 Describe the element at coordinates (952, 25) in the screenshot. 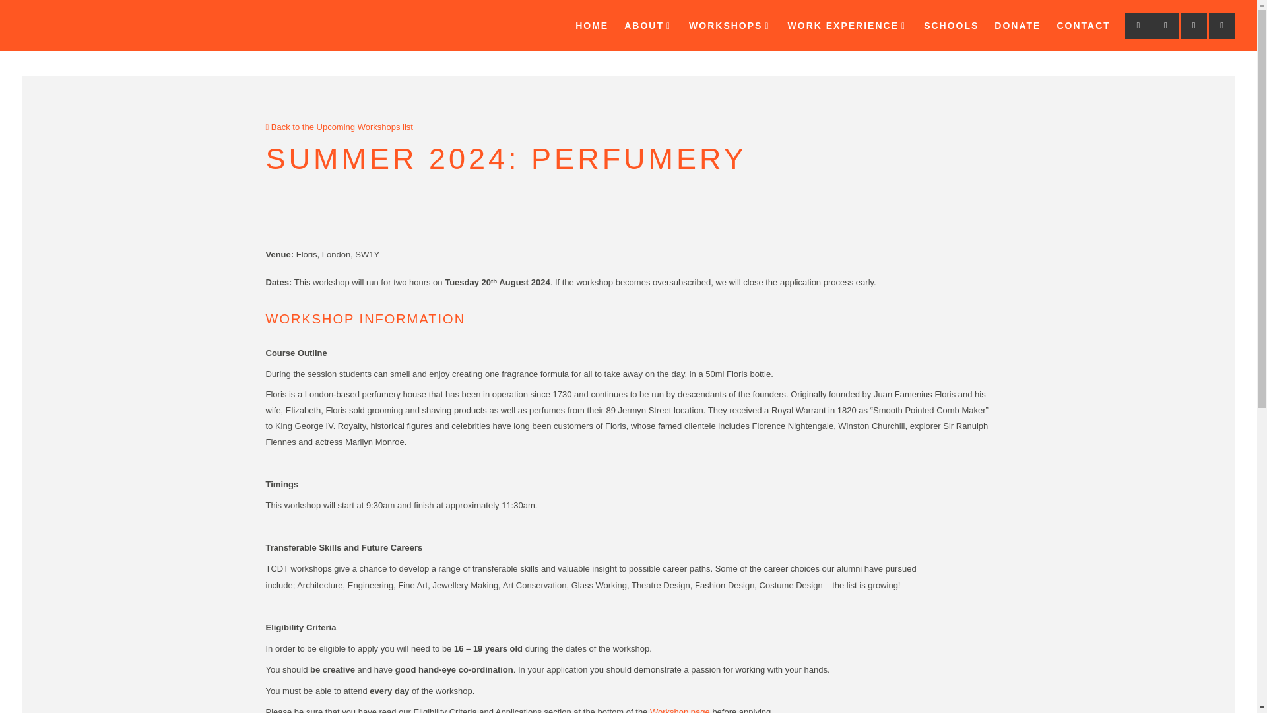

I see `SCHOOLS` at that location.